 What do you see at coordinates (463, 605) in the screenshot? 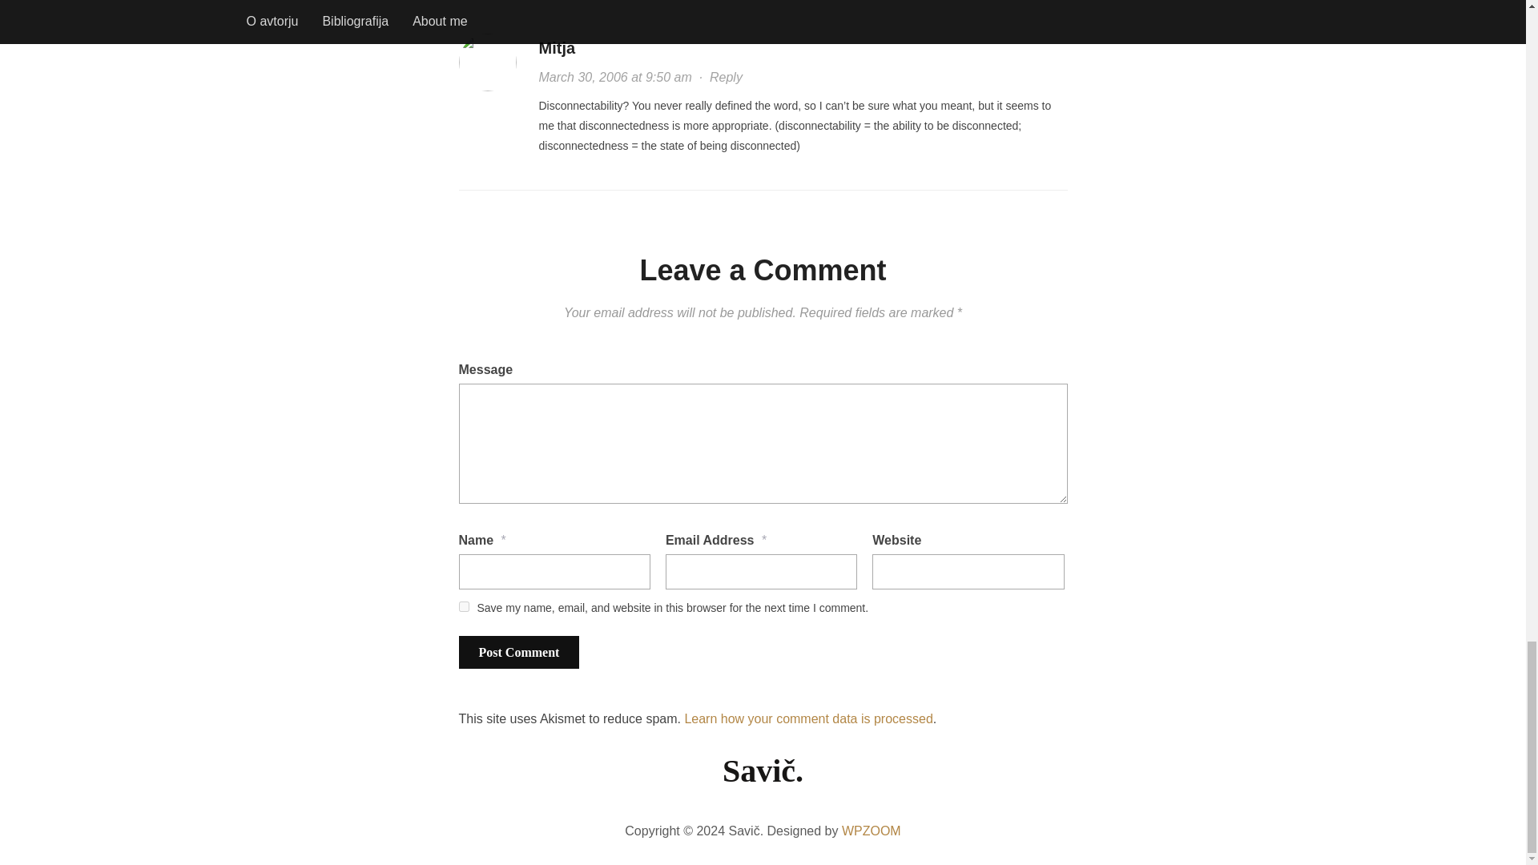
I see `yes` at bounding box center [463, 605].